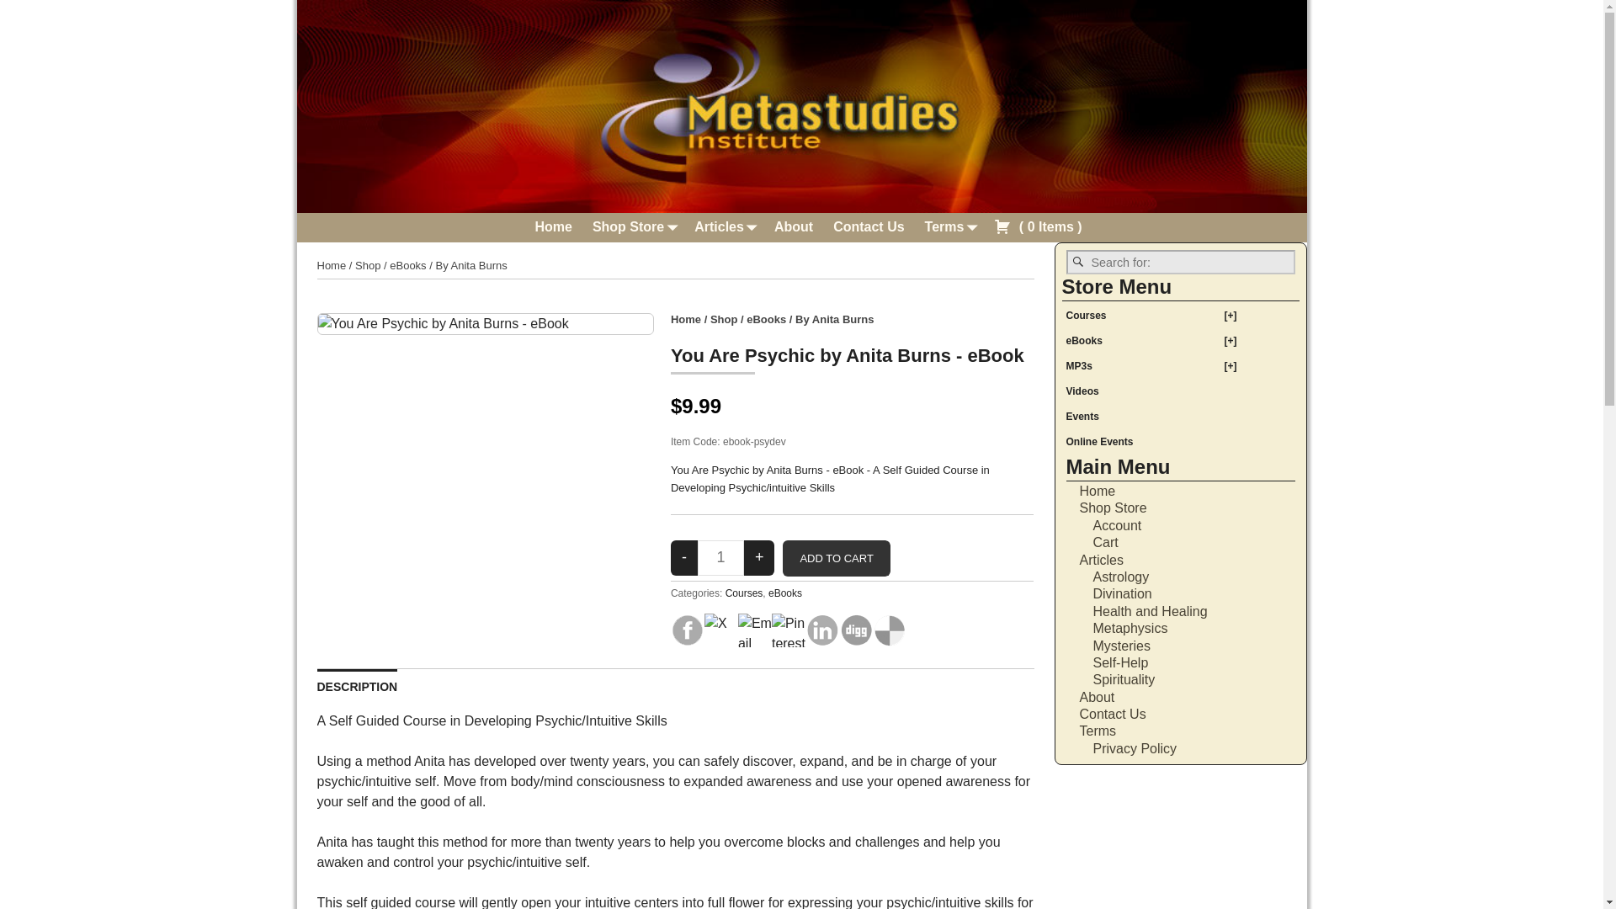 Image resolution: width=1616 pixels, height=909 pixels. What do you see at coordinates (834, 318) in the screenshot?
I see `By Anita Burns` at bounding box center [834, 318].